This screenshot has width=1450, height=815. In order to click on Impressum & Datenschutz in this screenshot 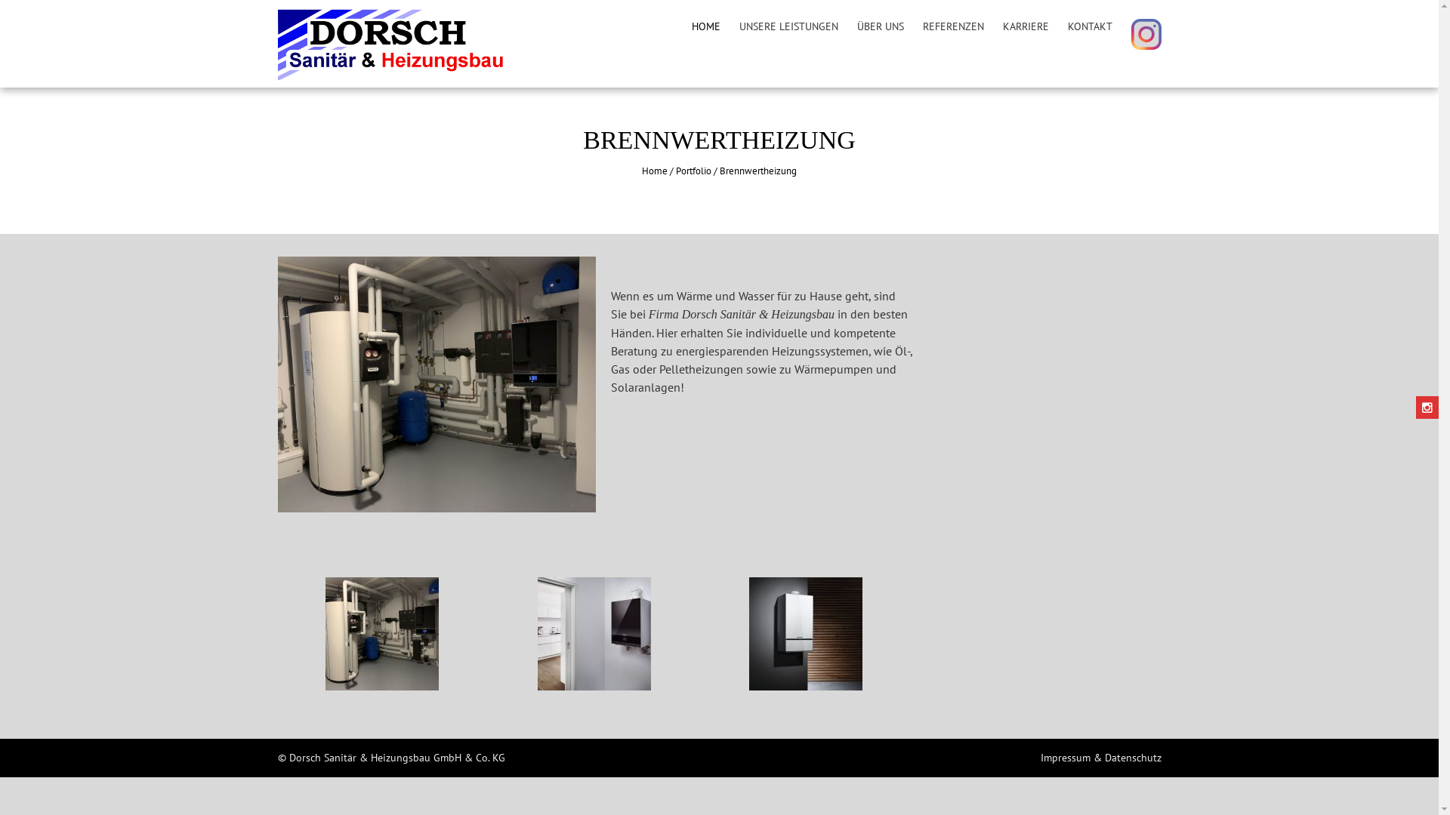, I will do `click(1101, 758)`.